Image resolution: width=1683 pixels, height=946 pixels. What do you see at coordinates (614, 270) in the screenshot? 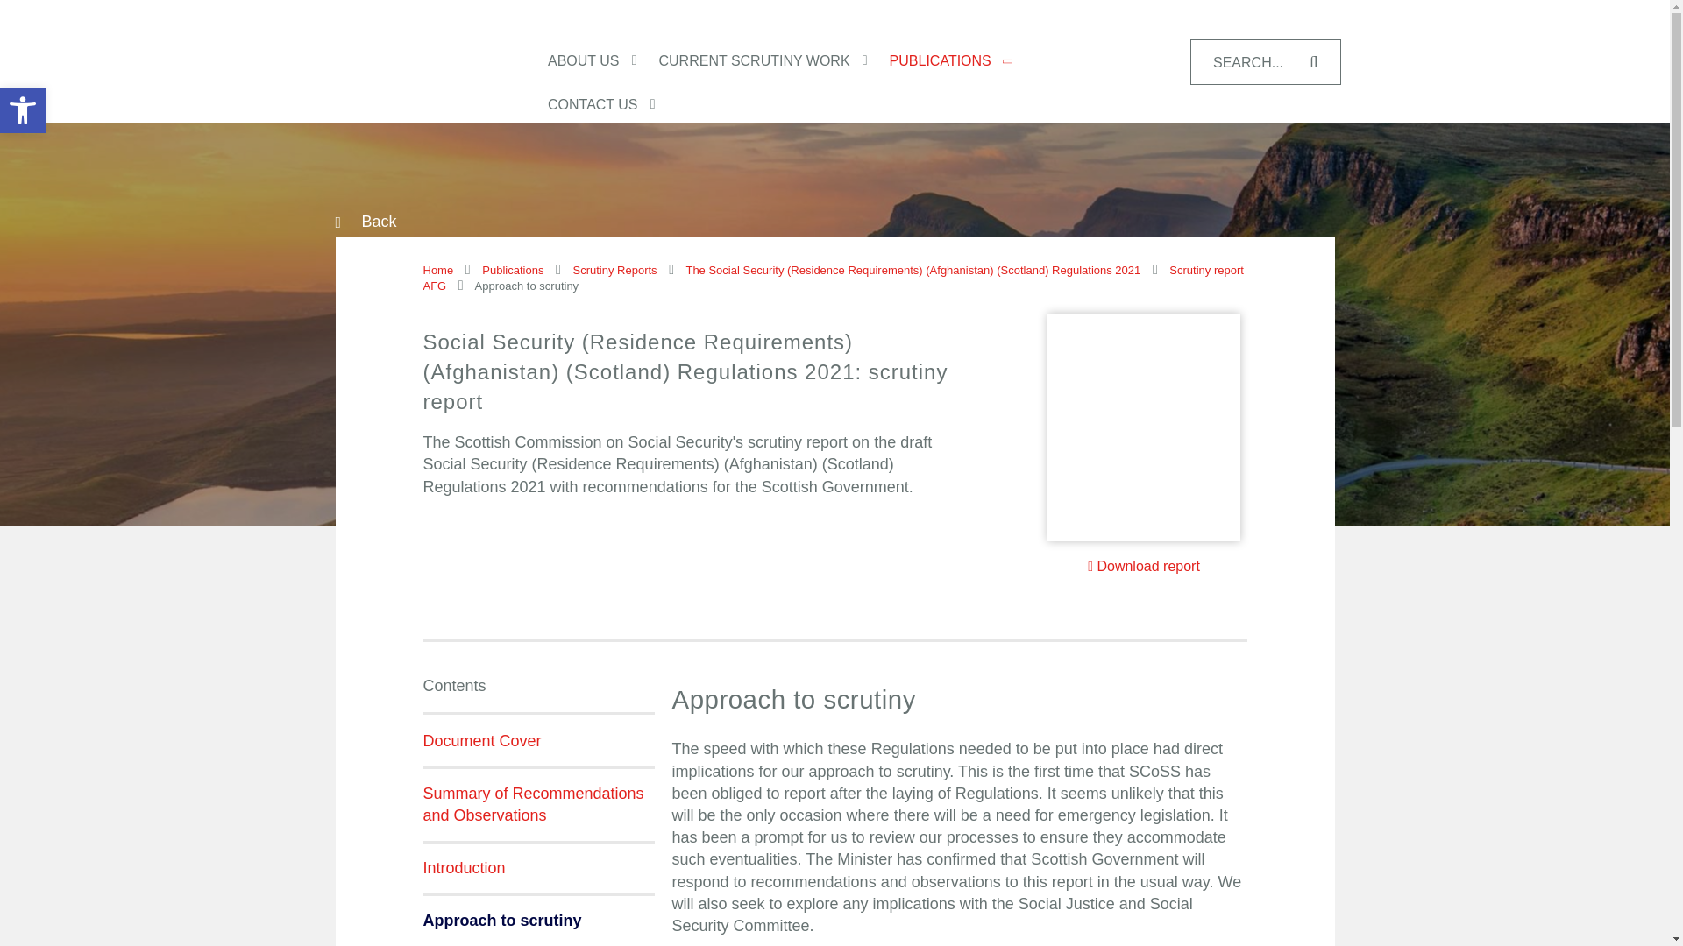
I see `CONTACT US` at bounding box center [614, 270].